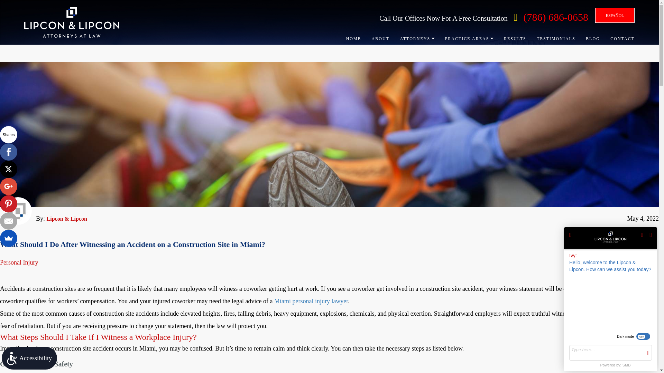  What do you see at coordinates (8, 238) in the screenshot?
I see `SumoMe` at bounding box center [8, 238].